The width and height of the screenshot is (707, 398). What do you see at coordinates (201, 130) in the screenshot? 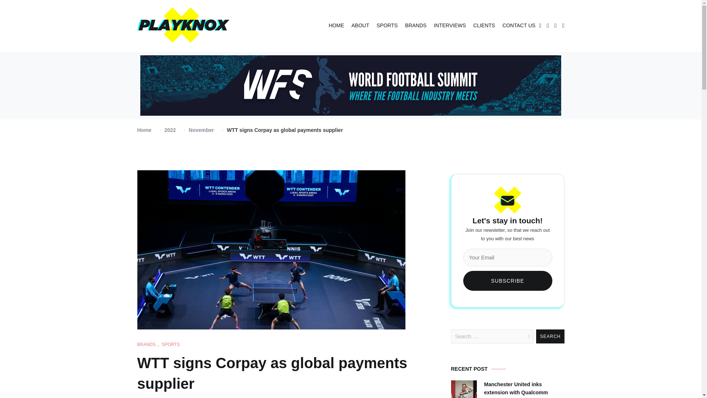
I see `November` at bounding box center [201, 130].